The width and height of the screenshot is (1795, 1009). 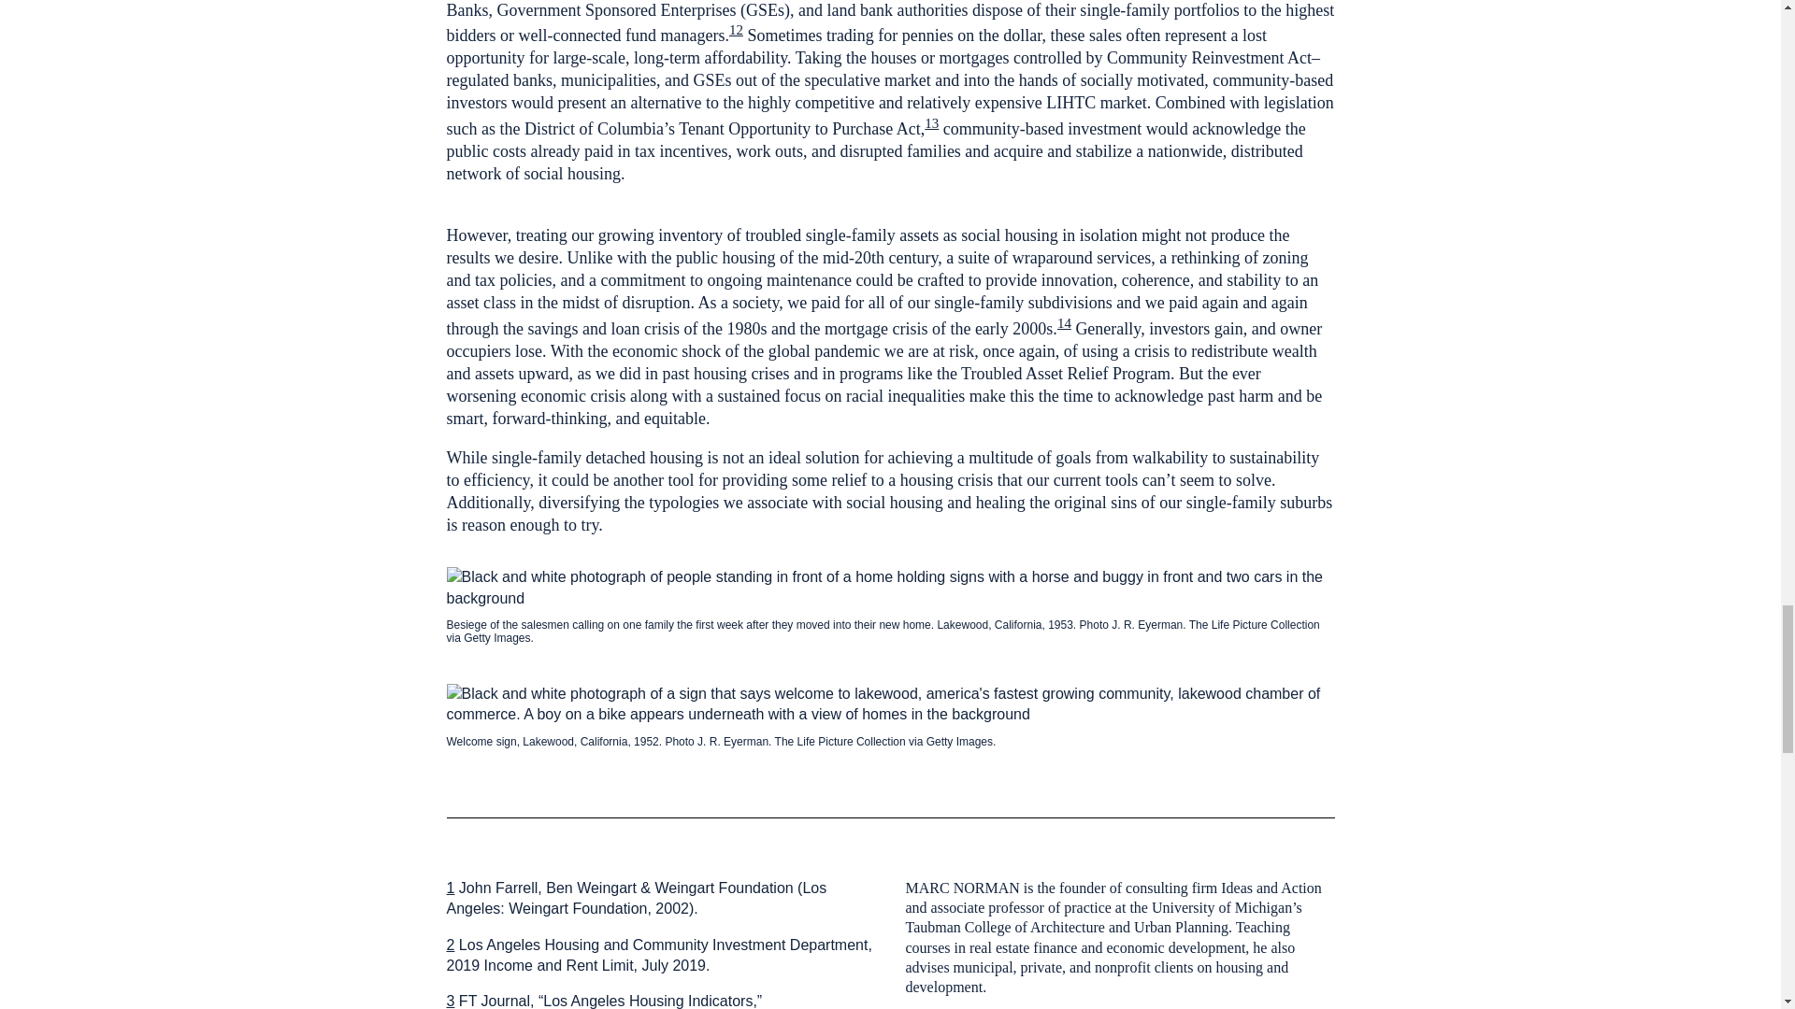 What do you see at coordinates (931, 123) in the screenshot?
I see `13` at bounding box center [931, 123].